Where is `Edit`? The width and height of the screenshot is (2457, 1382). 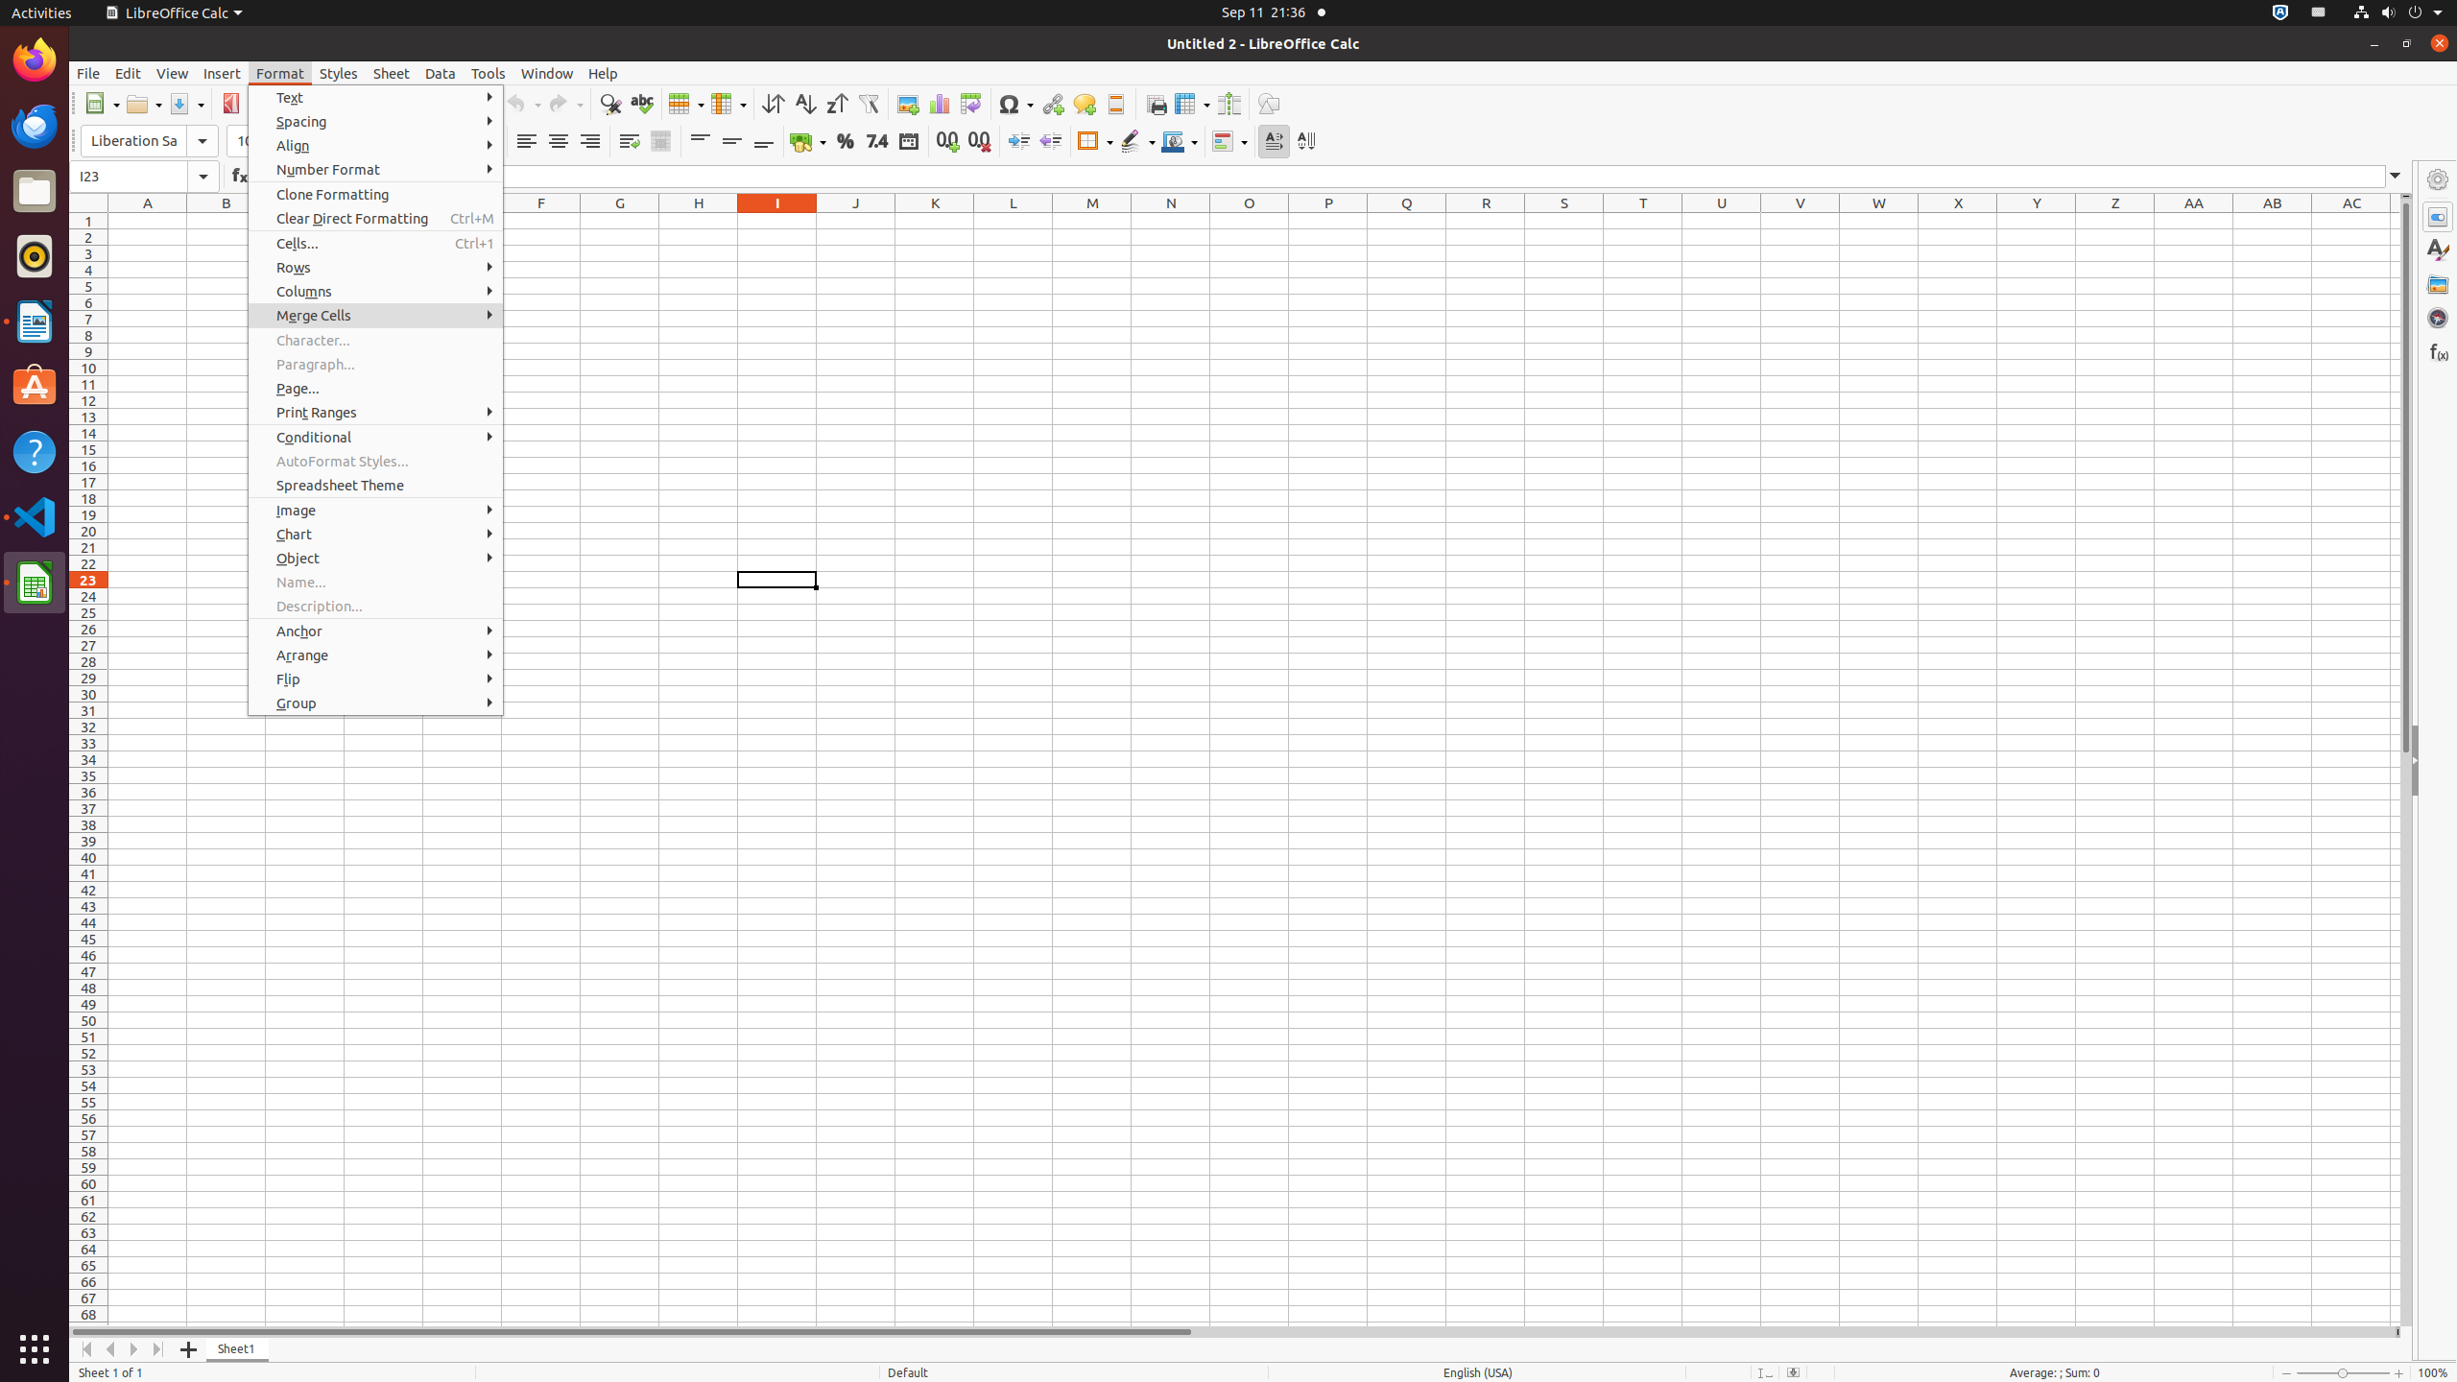
Edit is located at coordinates (129, 73).